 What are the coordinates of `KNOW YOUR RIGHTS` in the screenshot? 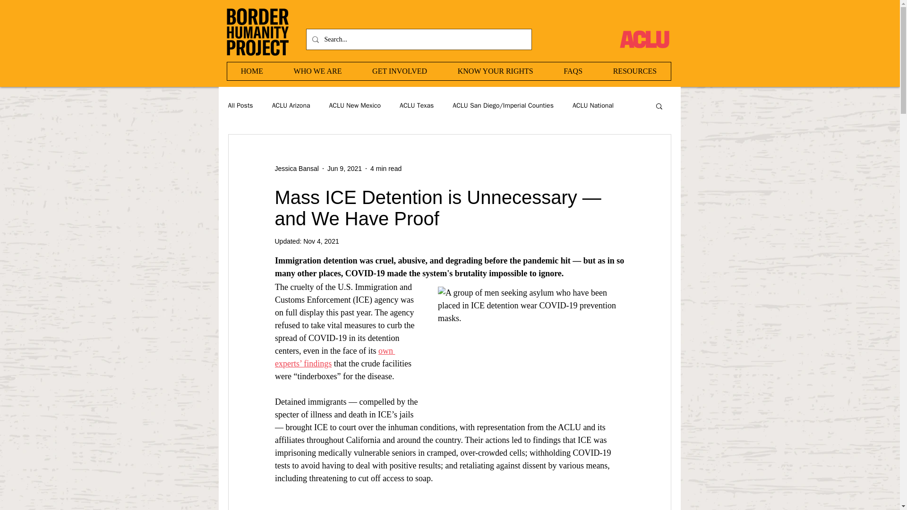 It's located at (495, 71).